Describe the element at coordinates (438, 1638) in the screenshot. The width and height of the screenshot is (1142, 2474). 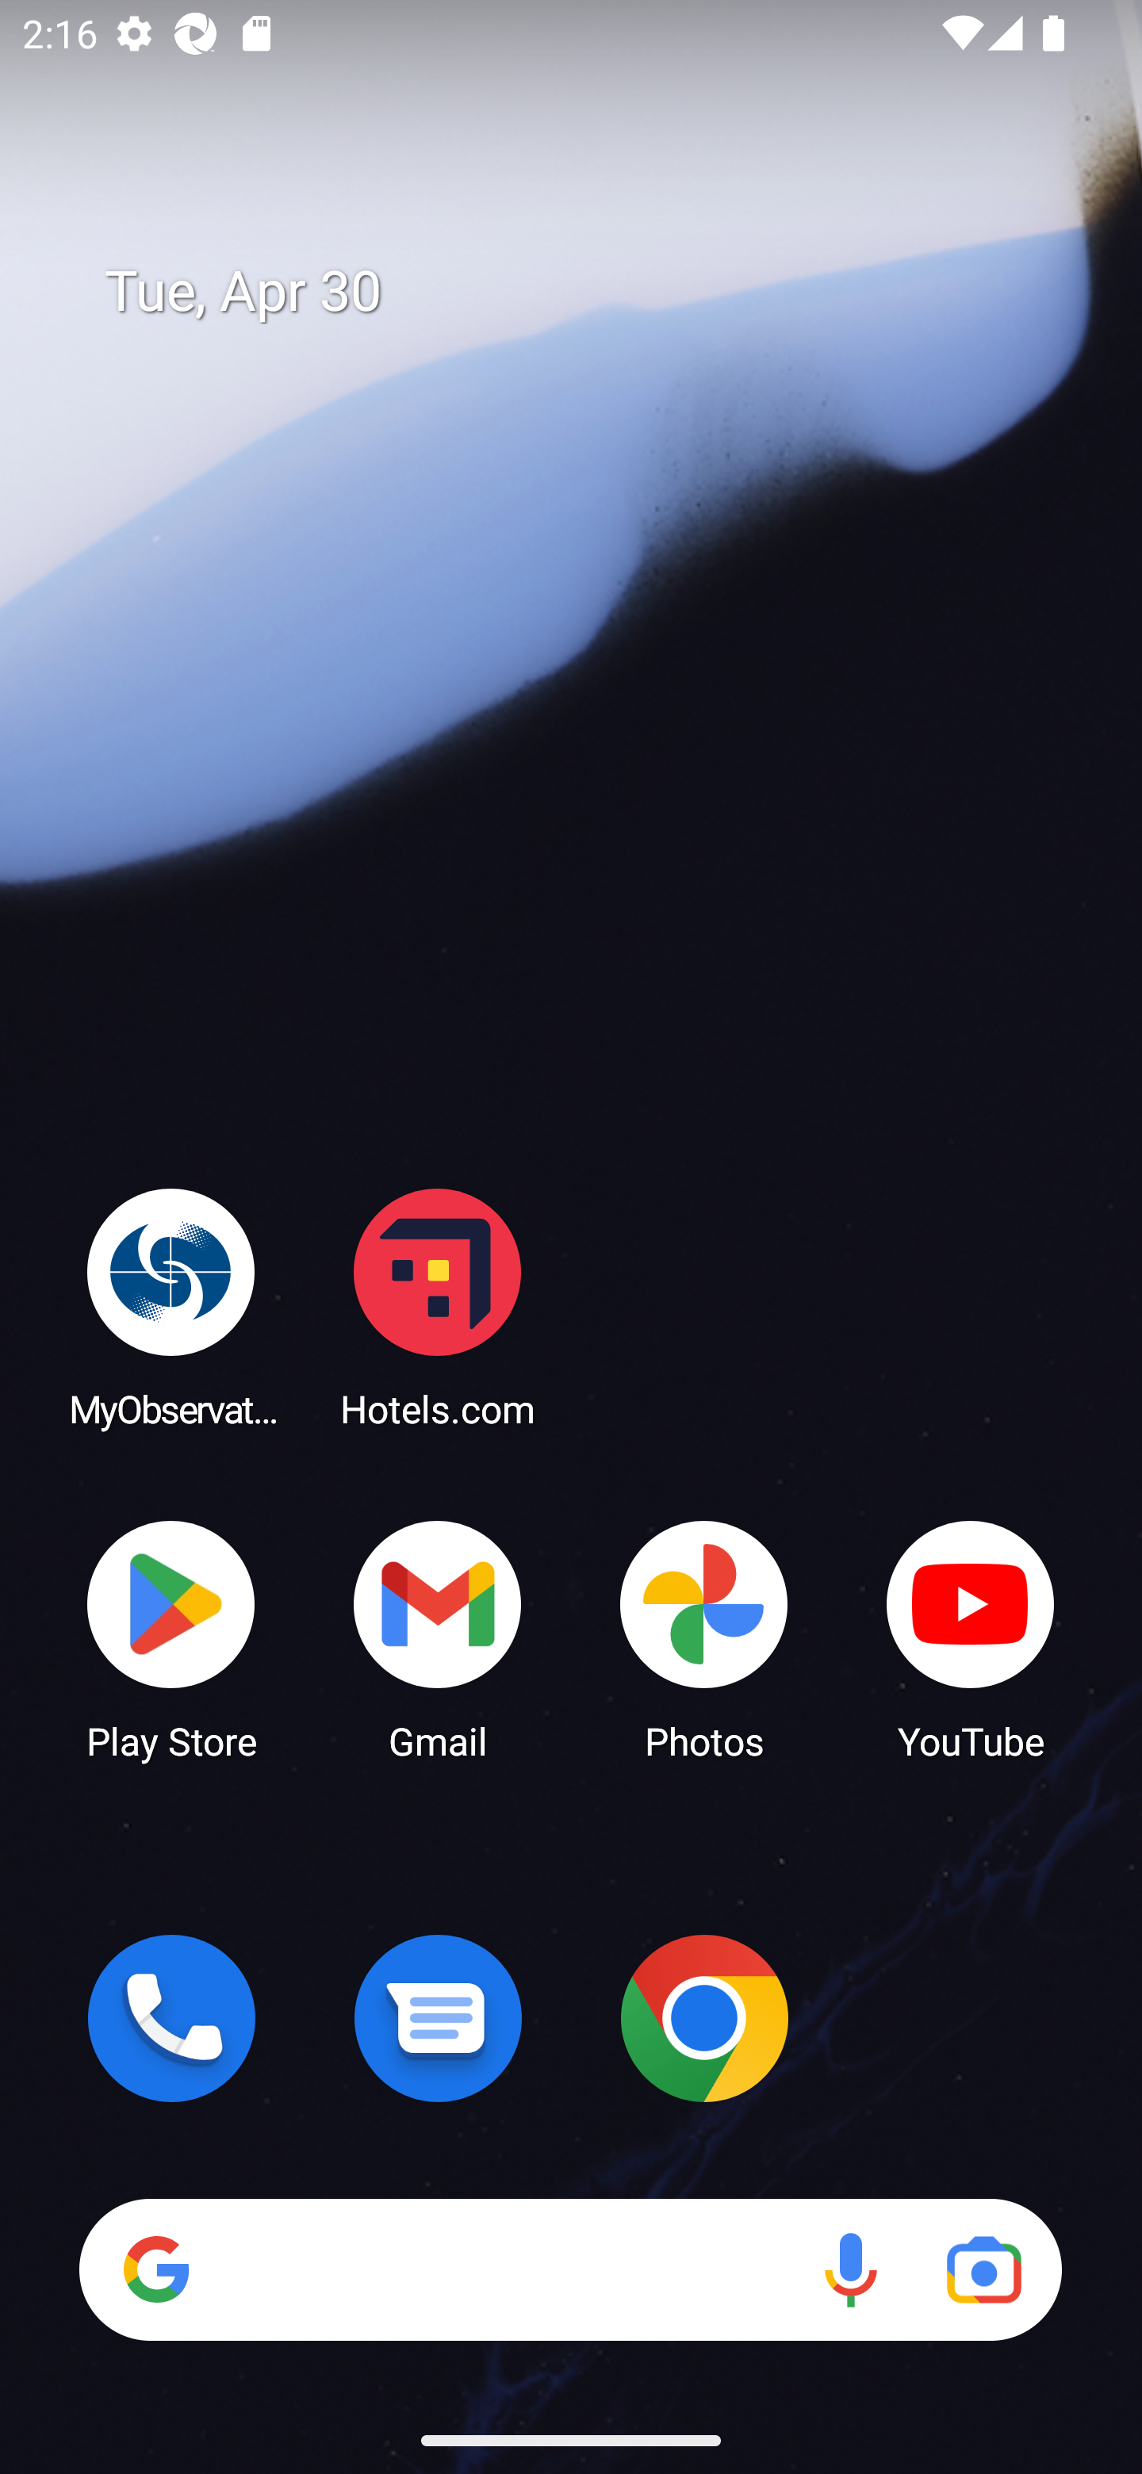
I see `Gmail` at that location.